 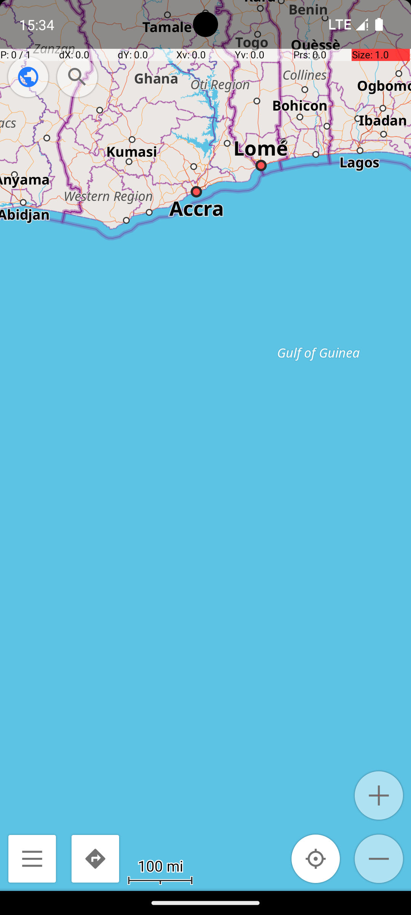 What do you see at coordinates (379, 859) in the screenshot?
I see `Zoom out` at bounding box center [379, 859].